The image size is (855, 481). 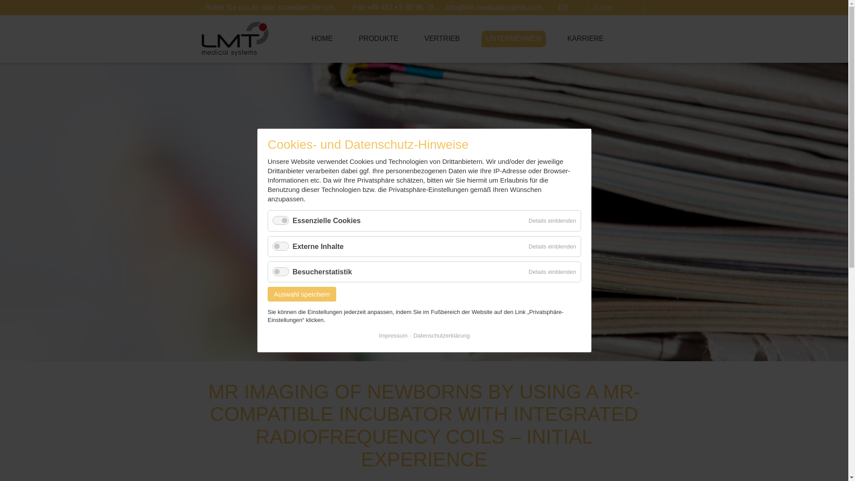 I want to click on PRODUKTE, so click(x=379, y=38).